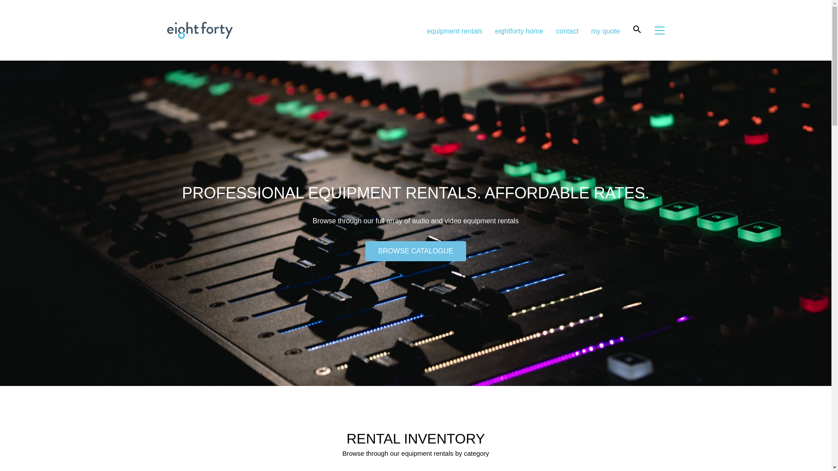  Describe the element at coordinates (454, 31) in the screenshot. I see `equipment rentals` at that location.